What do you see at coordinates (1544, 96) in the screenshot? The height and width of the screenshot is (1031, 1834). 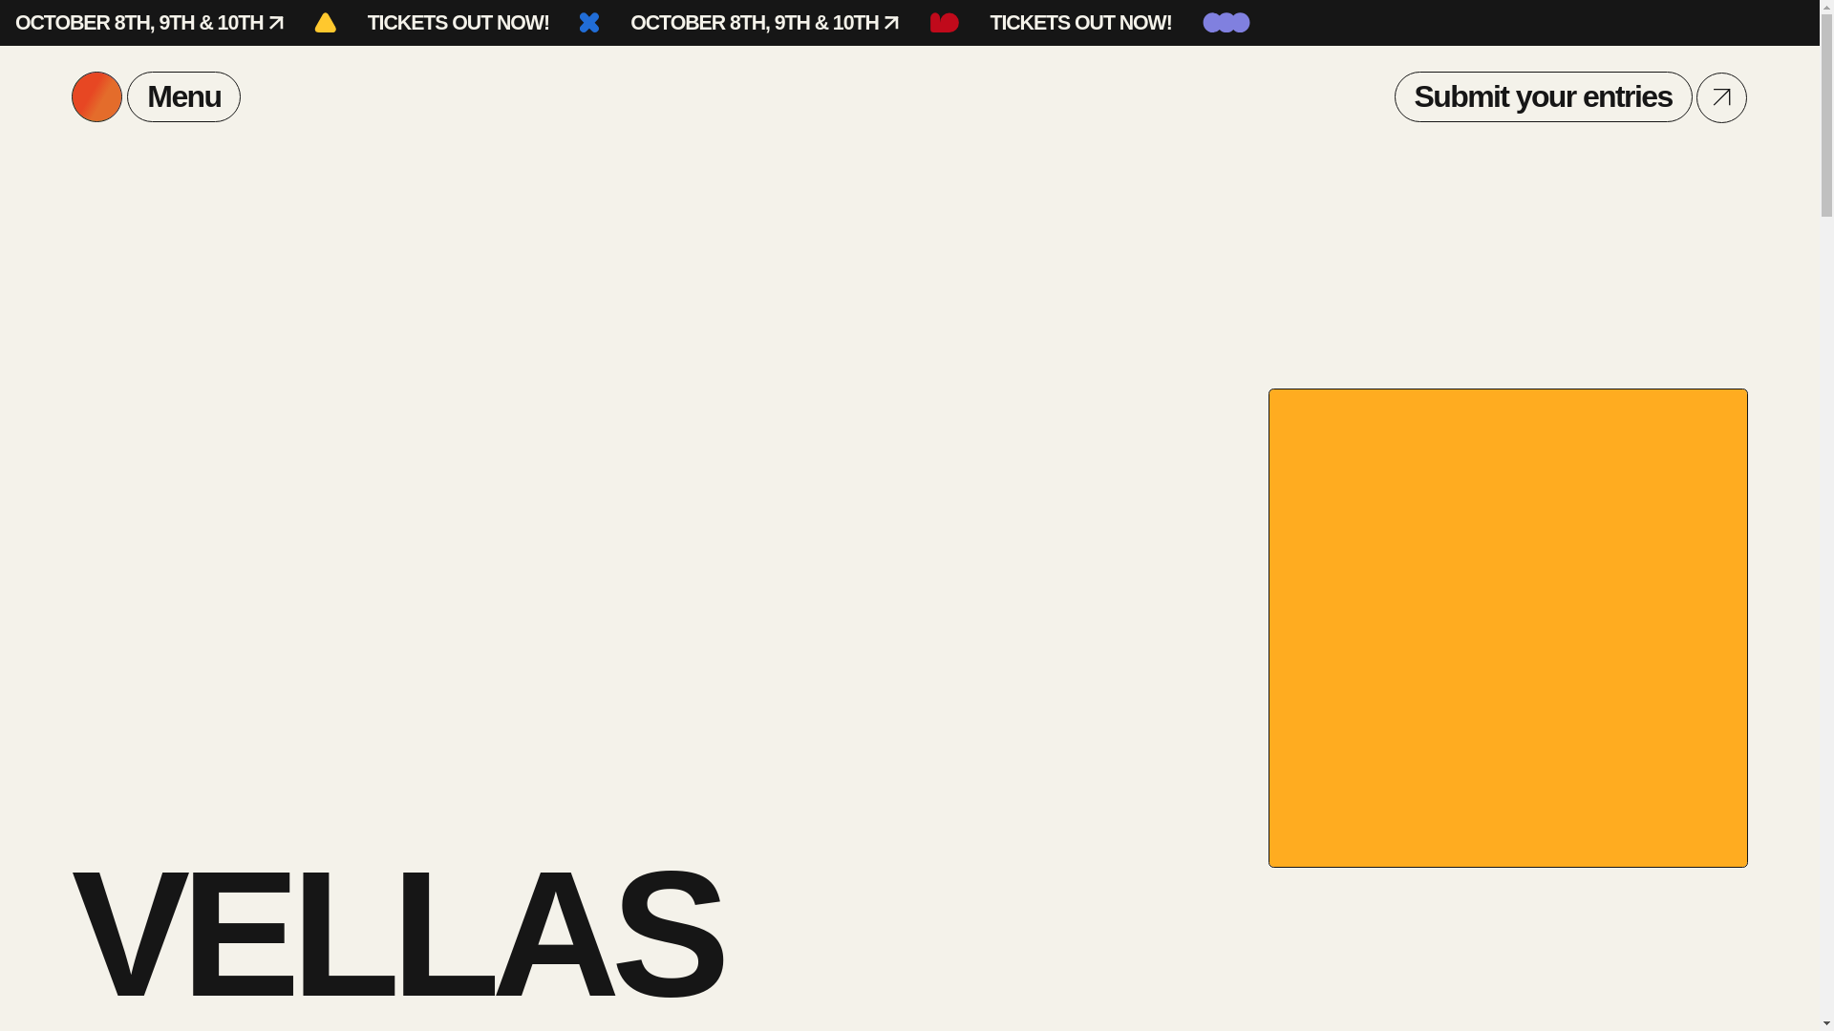 I see `Submit your entries` at bounding box center [1544, 96].